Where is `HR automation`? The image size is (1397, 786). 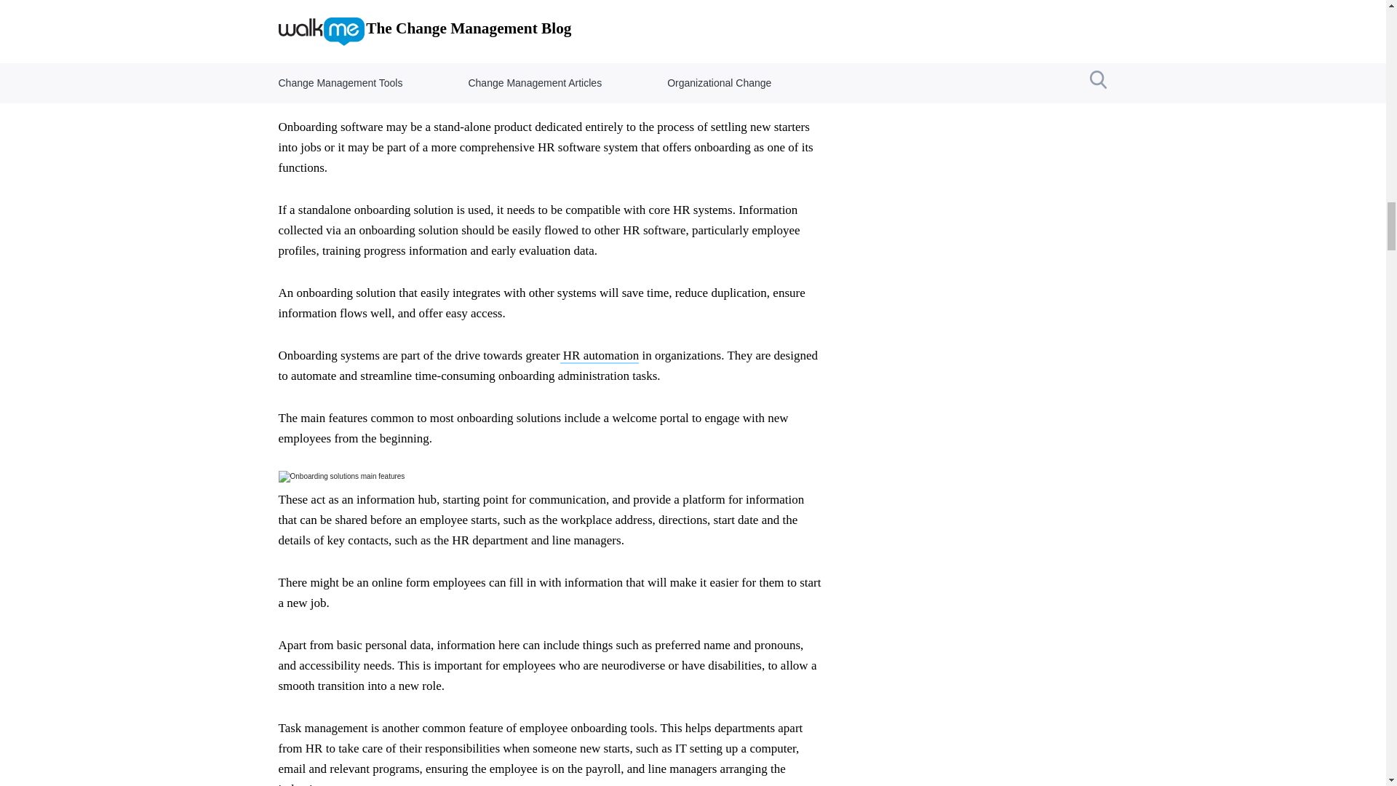
HR automation is located at coordinates (600, 357).